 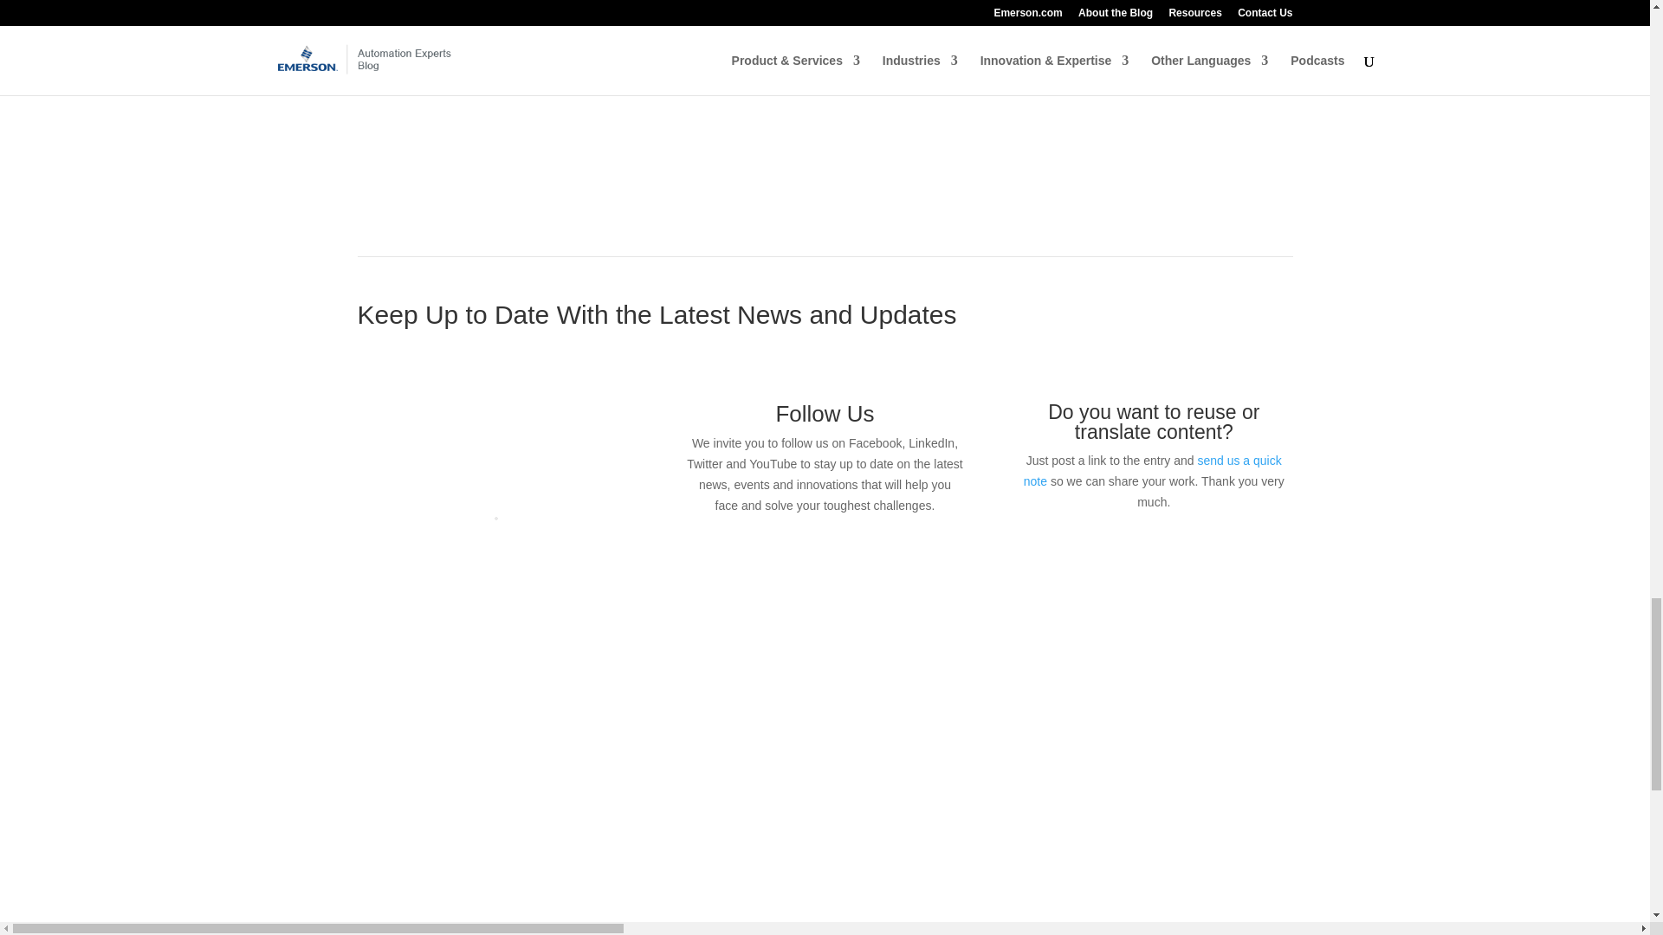 I want to click on Follow on LinkedIn, so click(x=807, y=556).